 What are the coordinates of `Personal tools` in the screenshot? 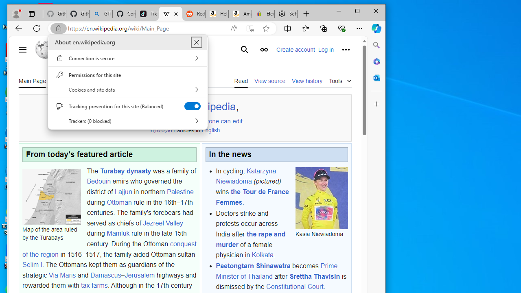 It's located at (346, 50).